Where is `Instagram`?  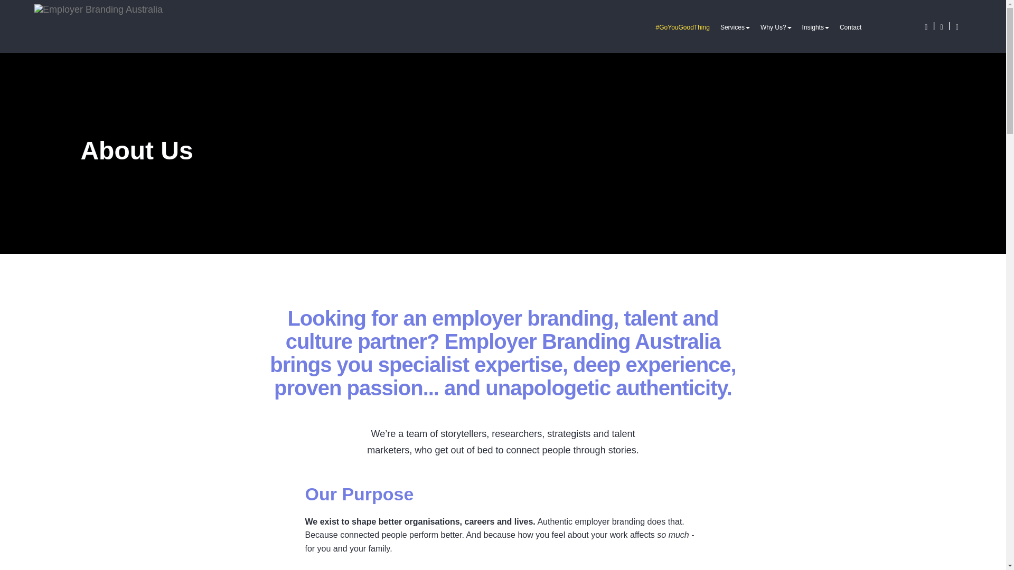
Instagram is located at coordinates (941, 27).